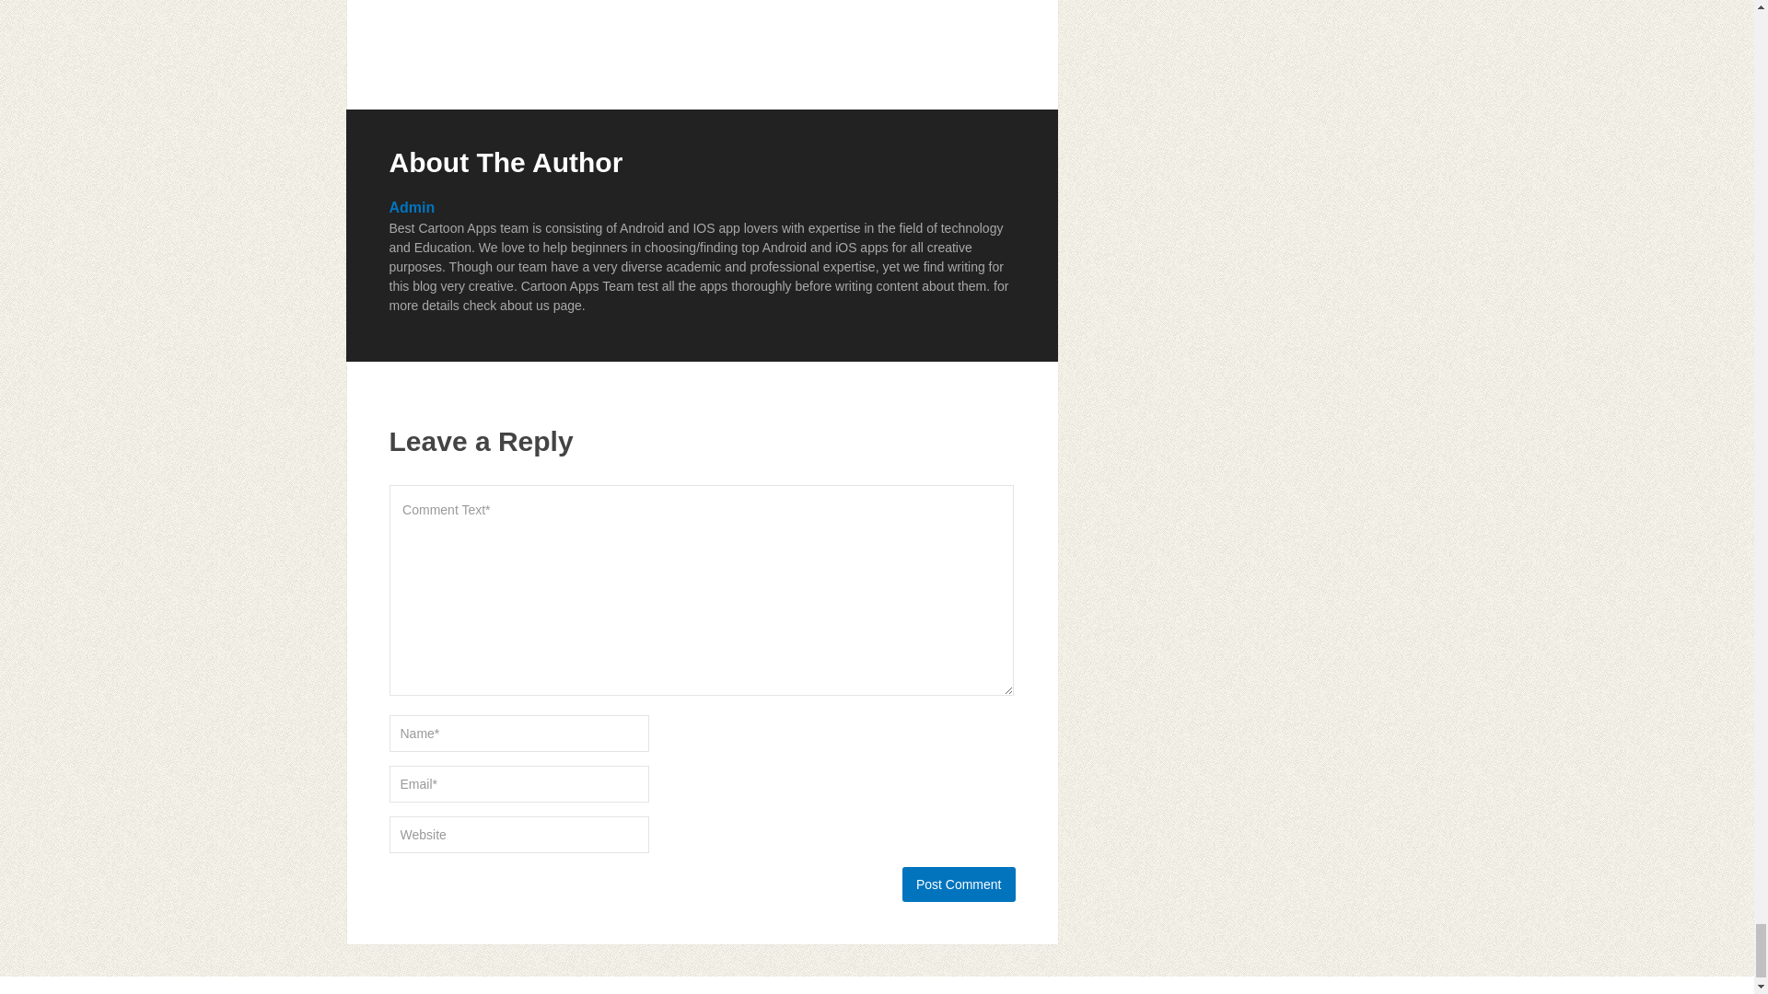 The image size is (1768, 994). Describe the element at coordinates (412, 208) in the screenshot. I see `Admin` at that location.